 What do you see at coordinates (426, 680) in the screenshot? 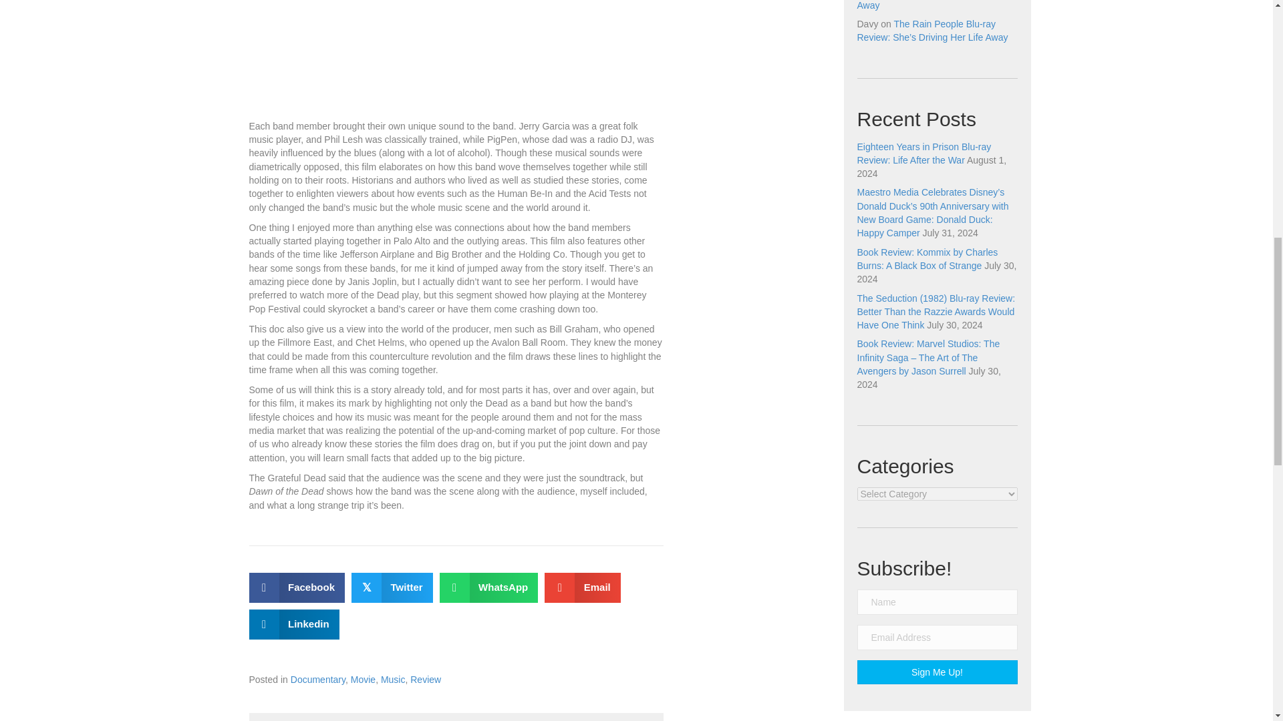
I see `Review` at bounding box center [426, 680].